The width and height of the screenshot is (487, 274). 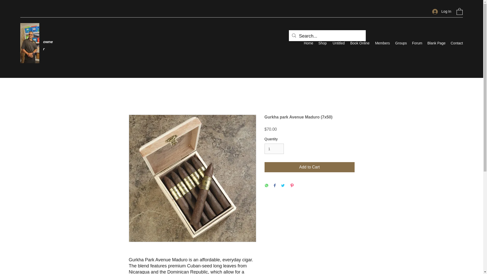 I want to click on Add to Cart, so click(x=309, y=167).